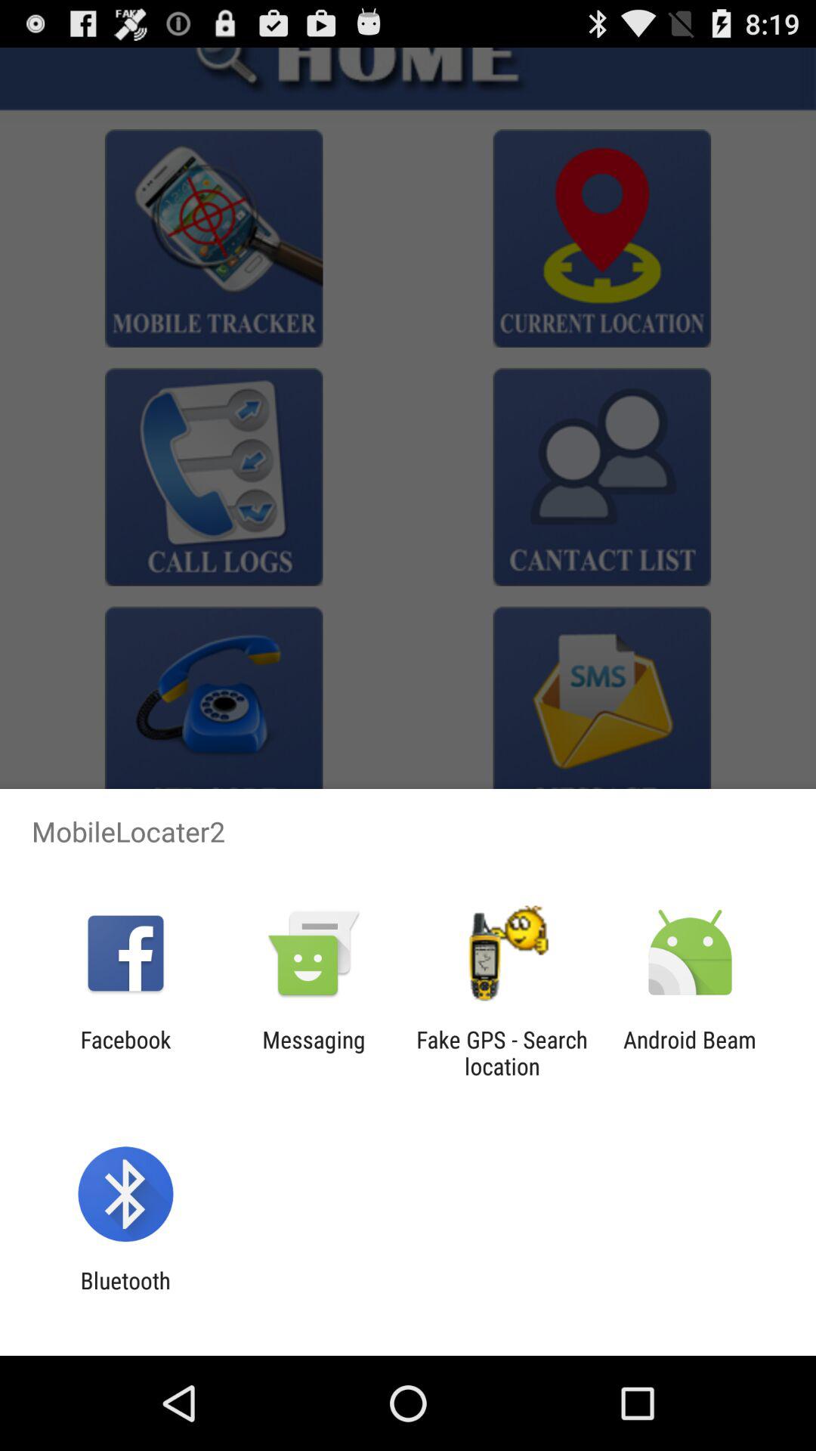 The height and width of the screenshot is (1451, 816). What do you see at coordinates (690, 1053) in the screenshot?
I see `tap the app at the bottom right corner` at bounding box center [690, 1053].